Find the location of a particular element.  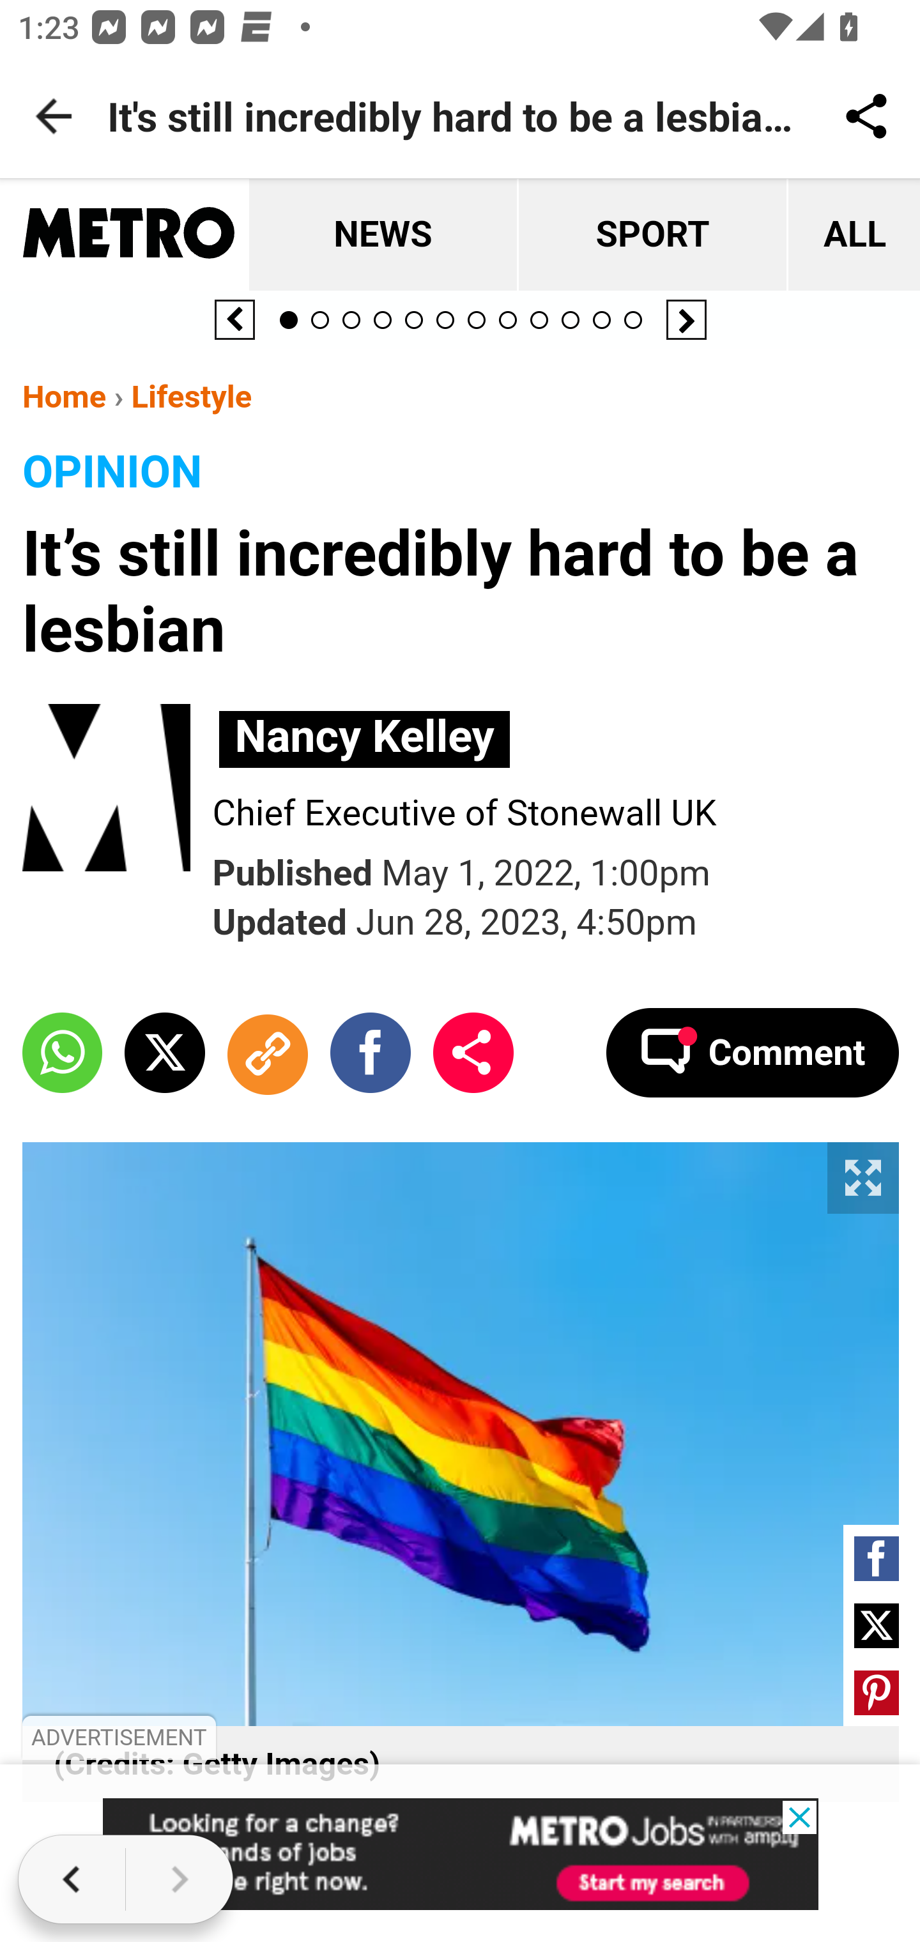

 Comment   Comment is located at coordinates (751, 1051).